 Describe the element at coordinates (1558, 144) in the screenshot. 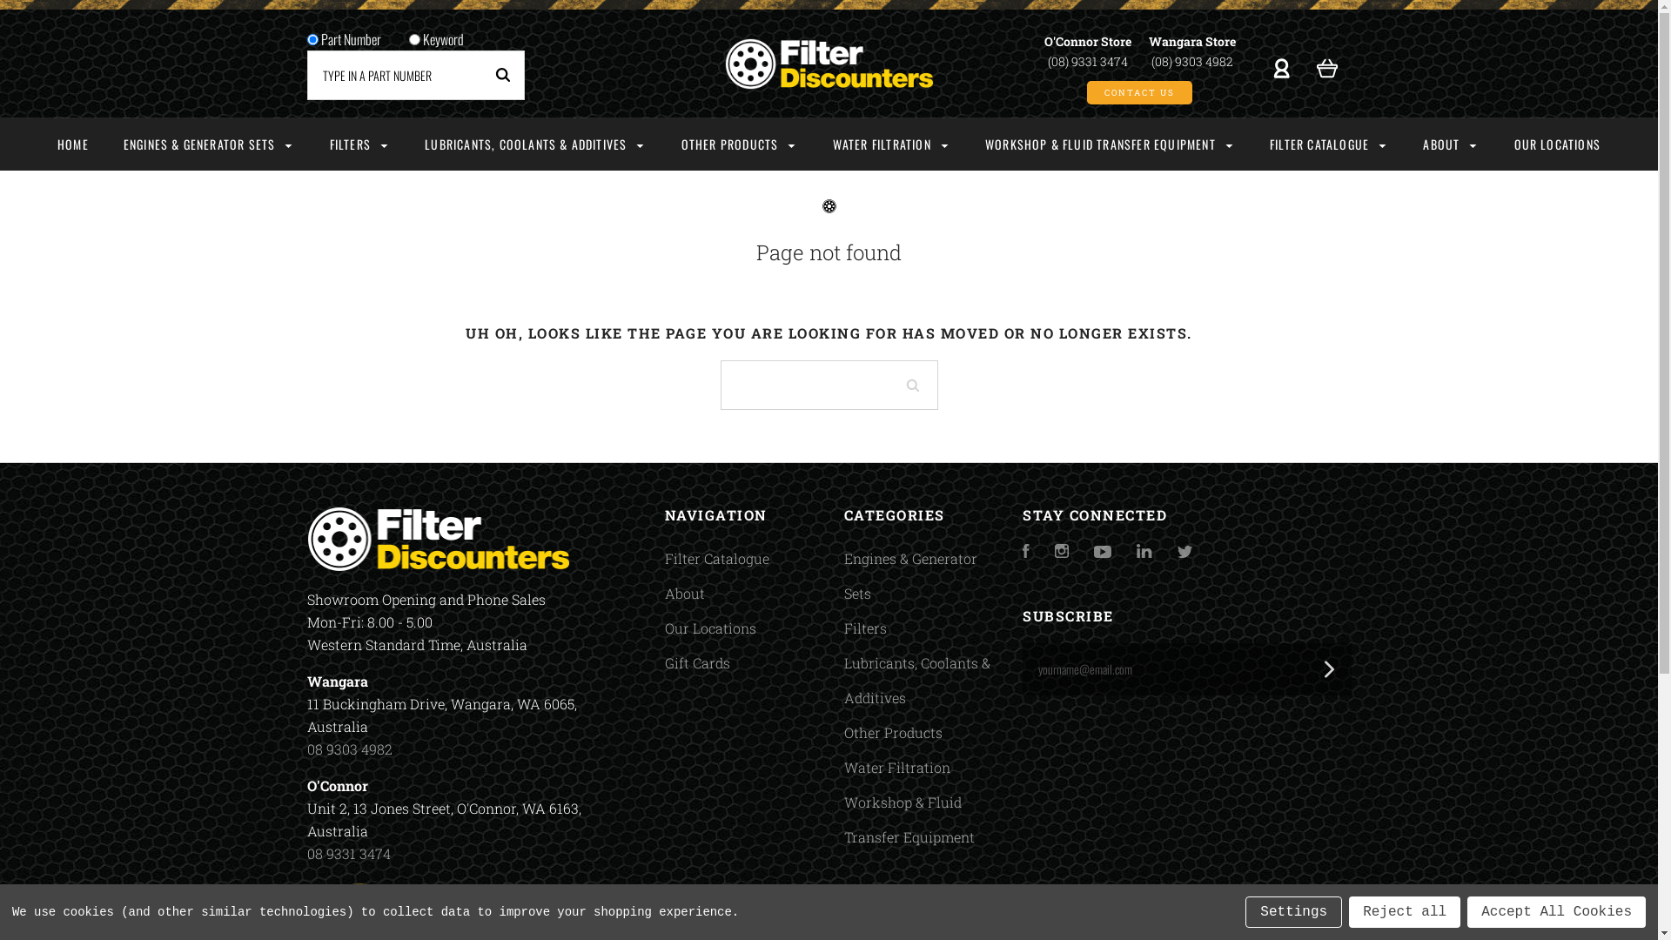

I see `OUR LOCATIONS` at that location.